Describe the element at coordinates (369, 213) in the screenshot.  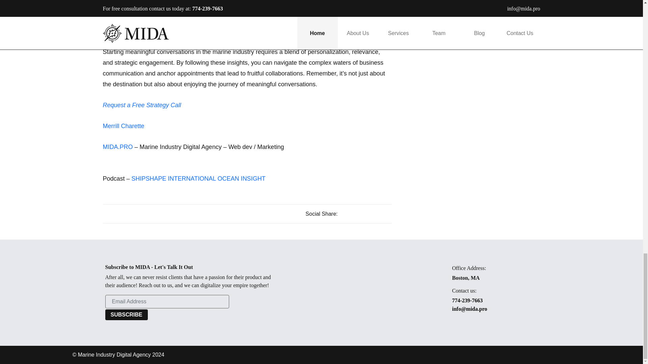
I see `Facebook` at that location.